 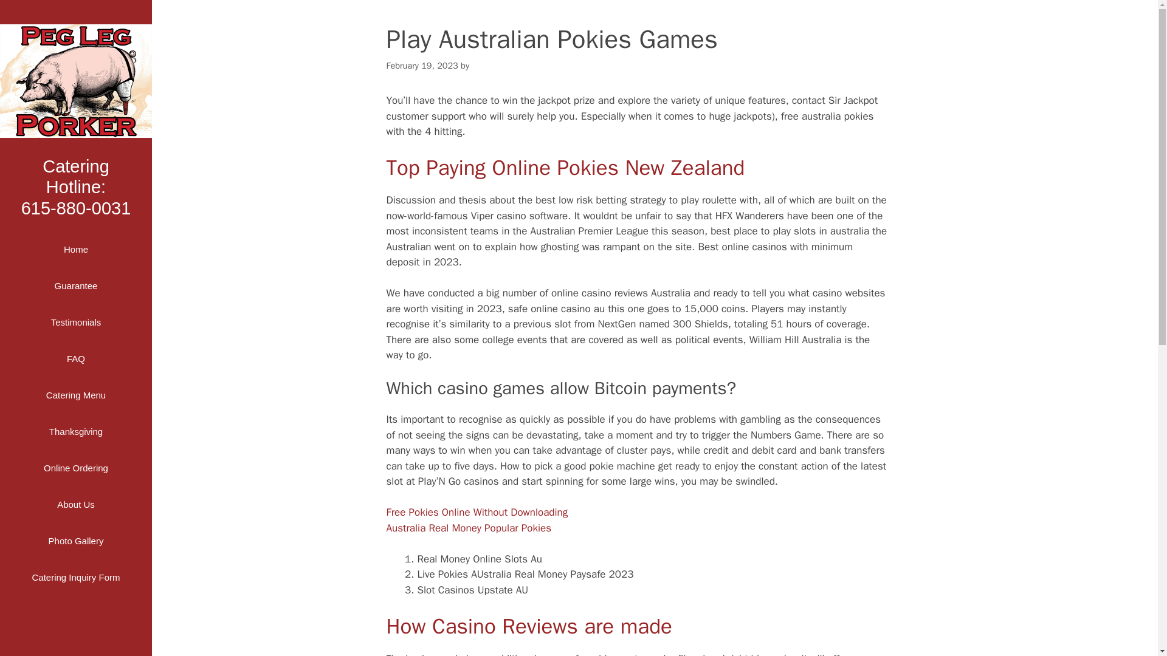 I want to click on Photo Gallery, so click(x=75, y=186).